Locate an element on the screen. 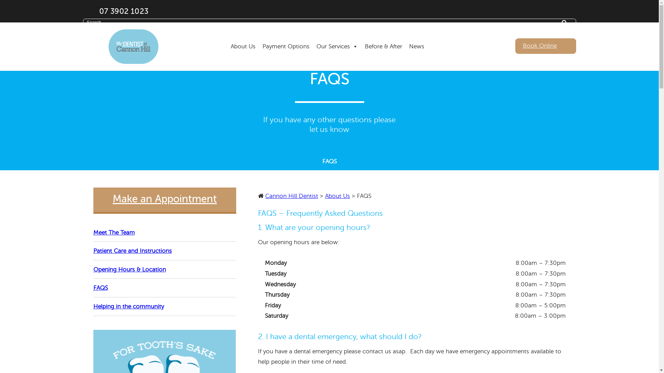  Before & After is located at coordinates (384, 38).